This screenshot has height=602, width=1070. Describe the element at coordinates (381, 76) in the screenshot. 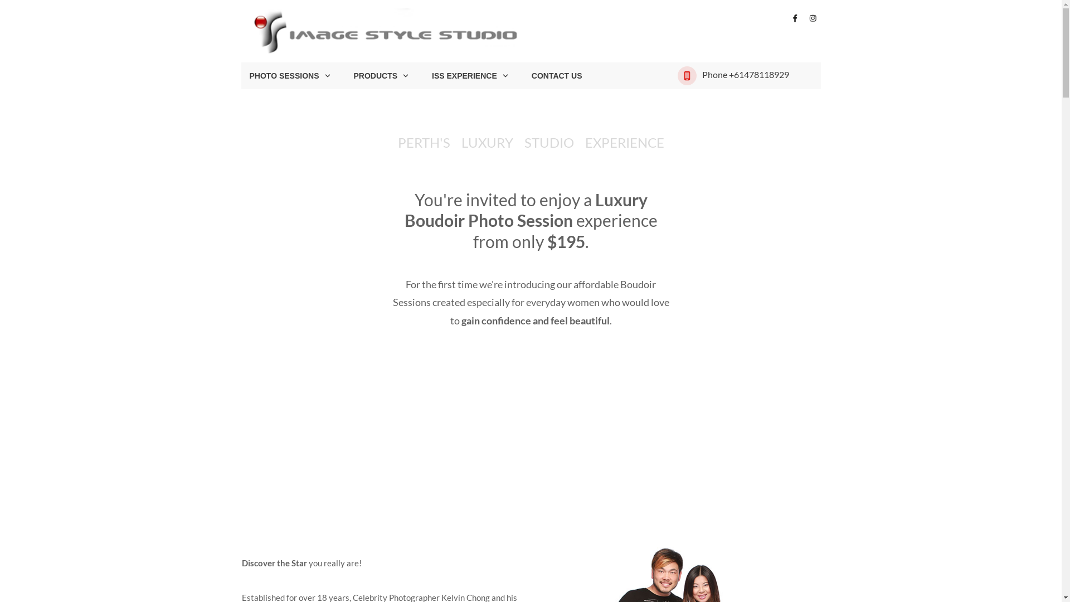

I see `PRODUCTS` at that location.